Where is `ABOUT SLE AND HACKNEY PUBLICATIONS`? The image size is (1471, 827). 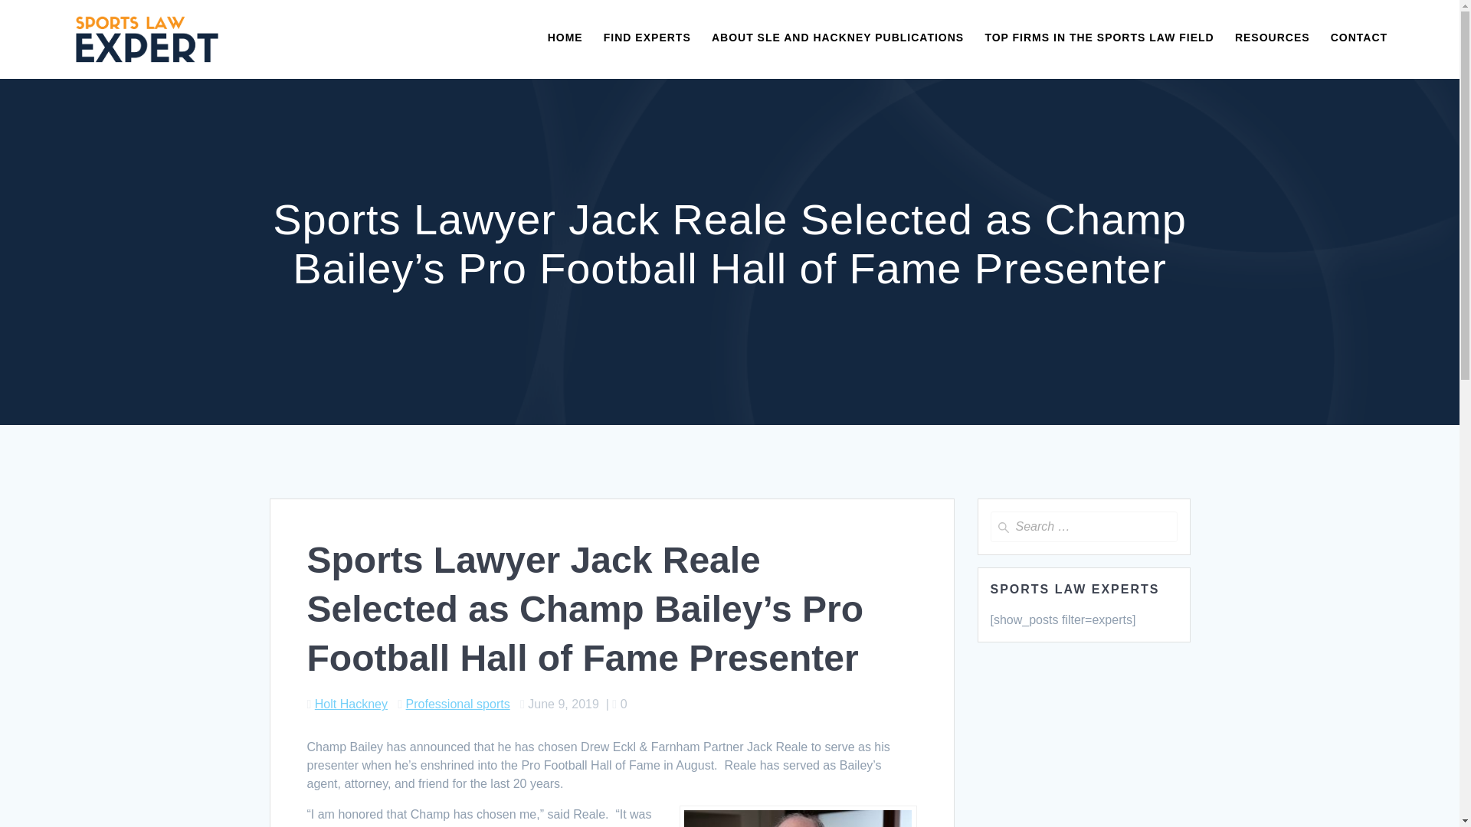 ABOUT SLE AND HACKNEY PUBLICATIONS is located at coordinates (837, 38).